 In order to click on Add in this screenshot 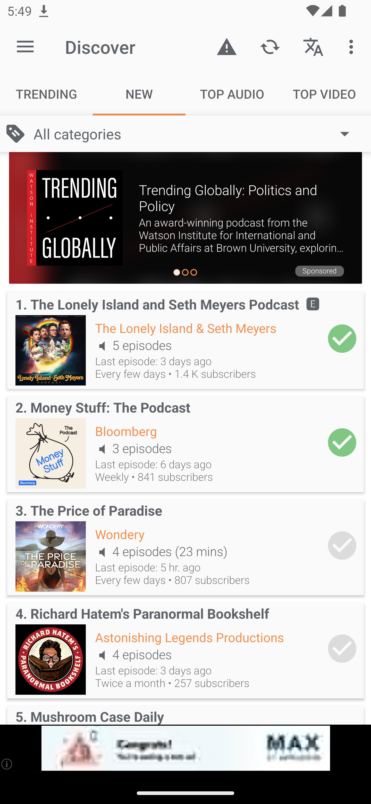, I will do `click(342, 545)`.